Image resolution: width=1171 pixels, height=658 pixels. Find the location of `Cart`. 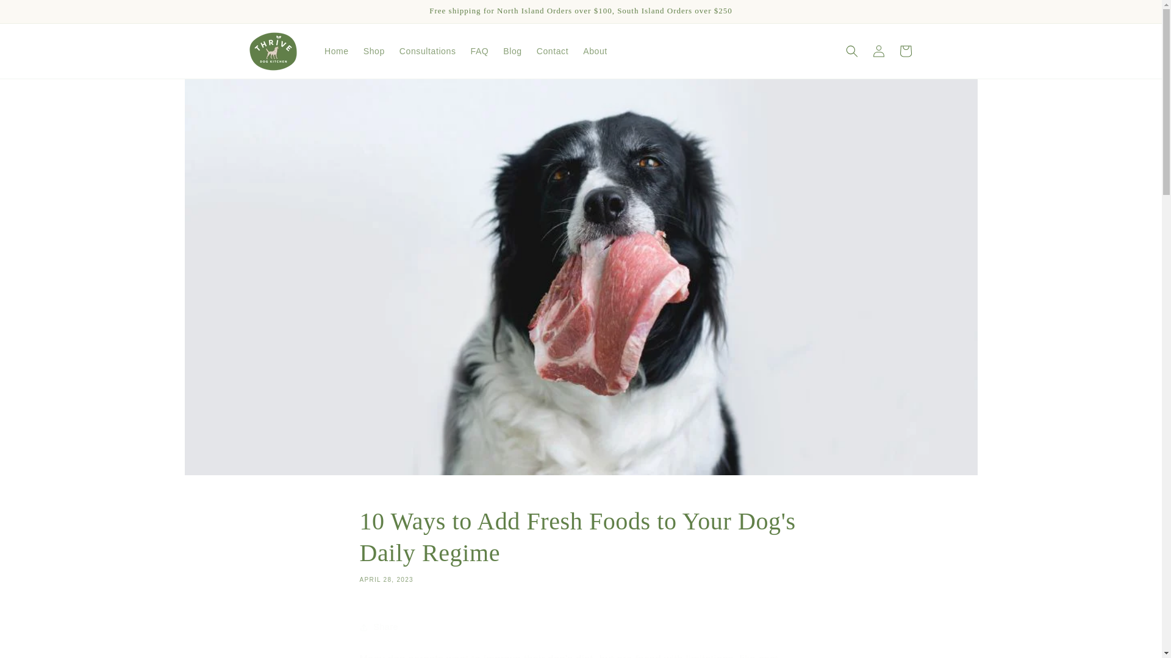

Cart is located at coordinates (904, 51).